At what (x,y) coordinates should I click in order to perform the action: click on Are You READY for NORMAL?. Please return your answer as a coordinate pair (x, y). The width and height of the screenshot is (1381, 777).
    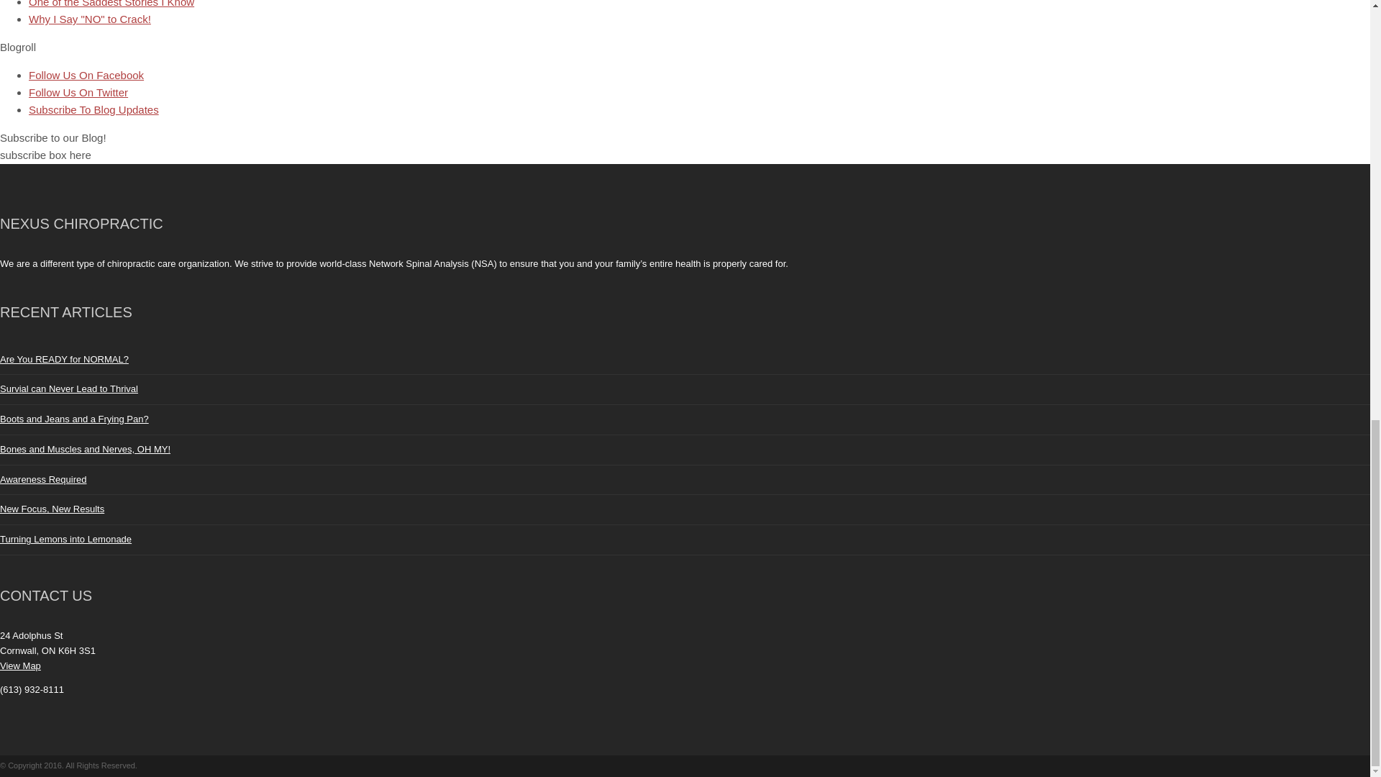
    Looking at the image, I should click on (64, 359).